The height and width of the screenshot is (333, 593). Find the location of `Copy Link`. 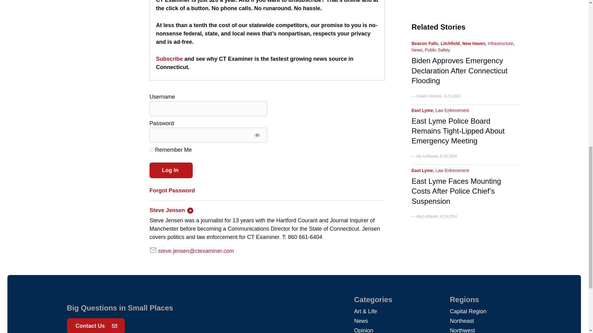

Copy Link is located at coordinates (97, 1).